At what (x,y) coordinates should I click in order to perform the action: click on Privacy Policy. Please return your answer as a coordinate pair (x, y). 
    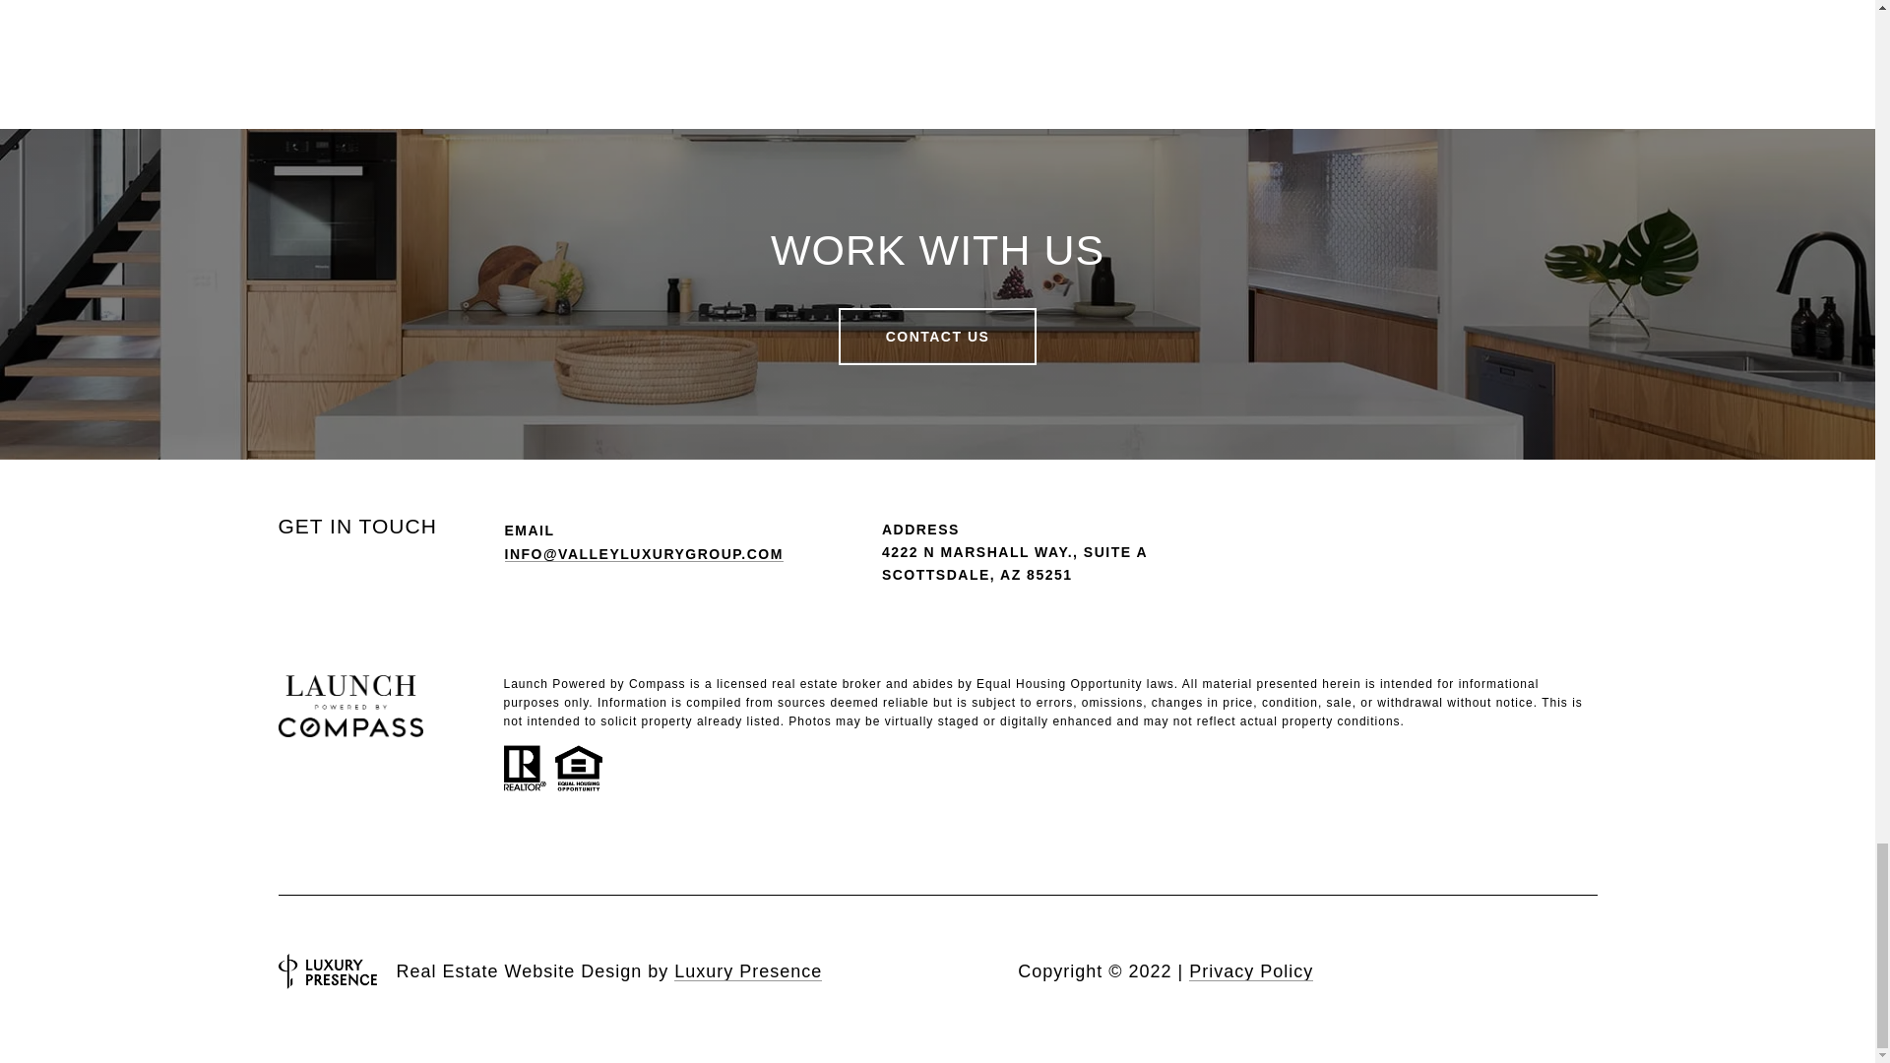
    Looking at the image, I should click on (1250, 970).